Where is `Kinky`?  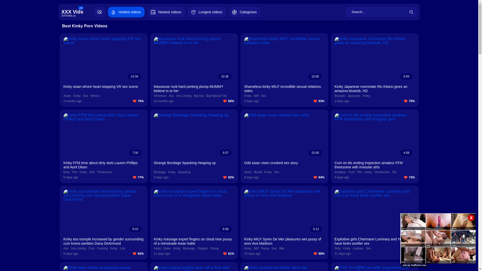
Kinky is located at coordinates (368, 172).